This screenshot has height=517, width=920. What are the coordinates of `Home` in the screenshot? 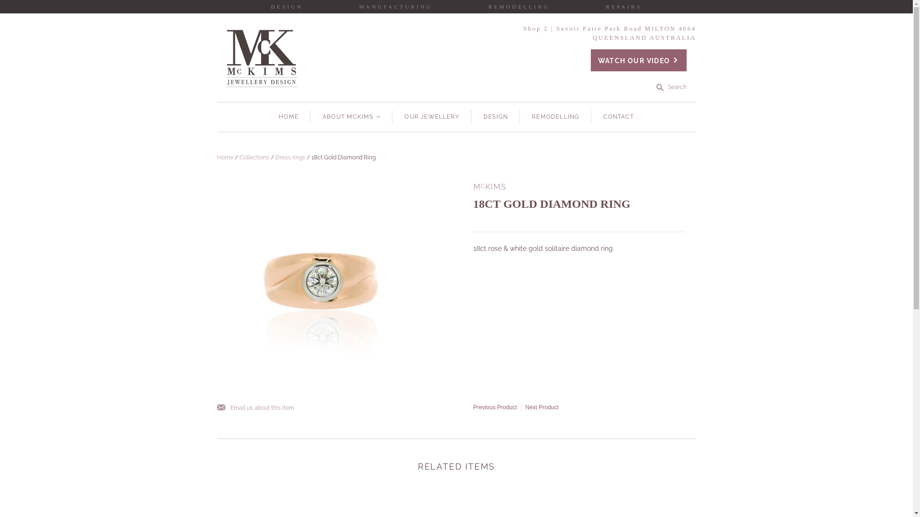 It's located at (225, 157).